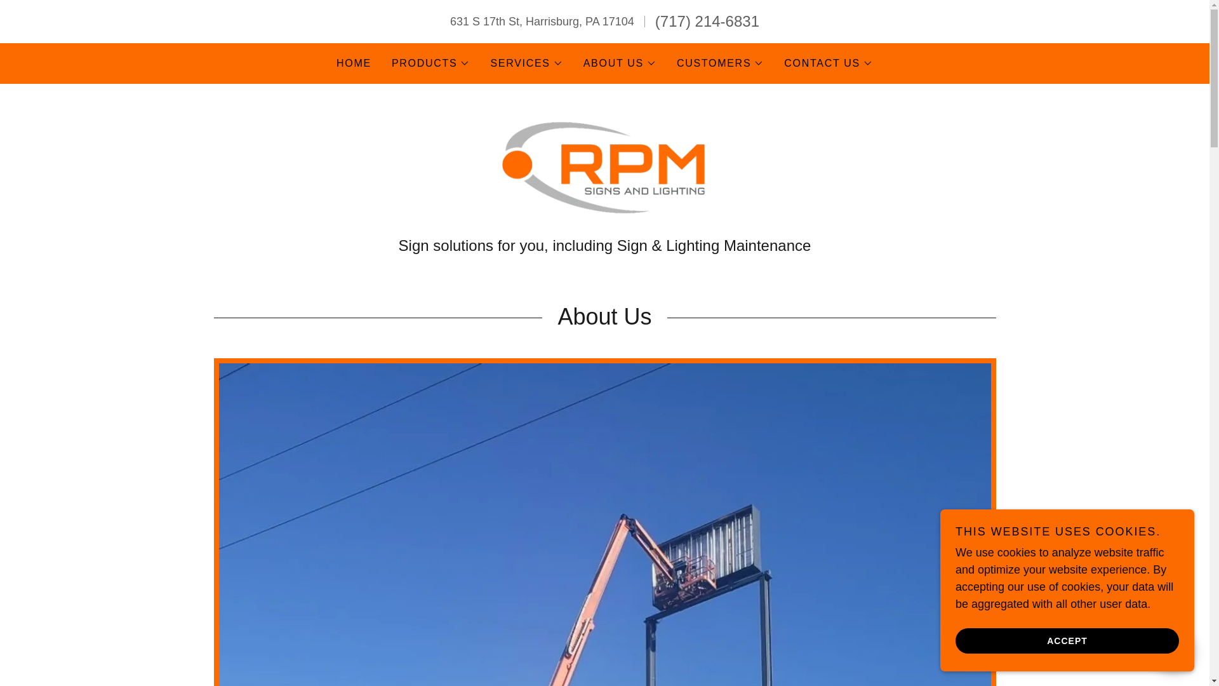 The height and width of the screenshot is (686, 1219). I want to click on PRODUCTS, so click(430, 64).